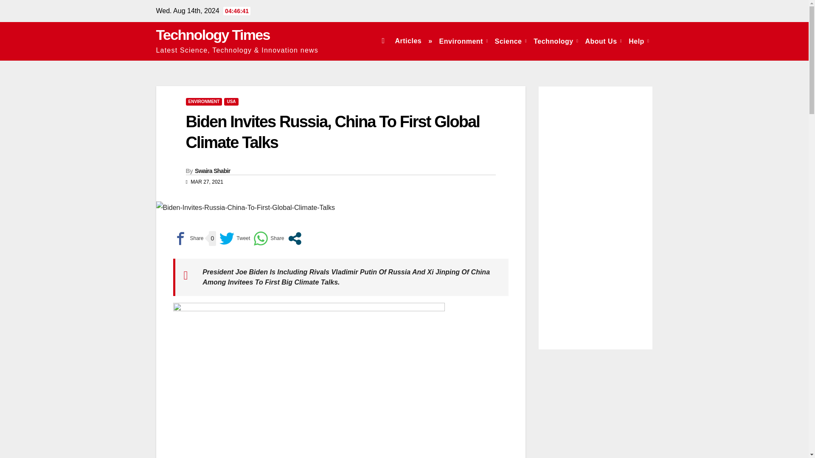  I want to click on Science, so click(511, 41).